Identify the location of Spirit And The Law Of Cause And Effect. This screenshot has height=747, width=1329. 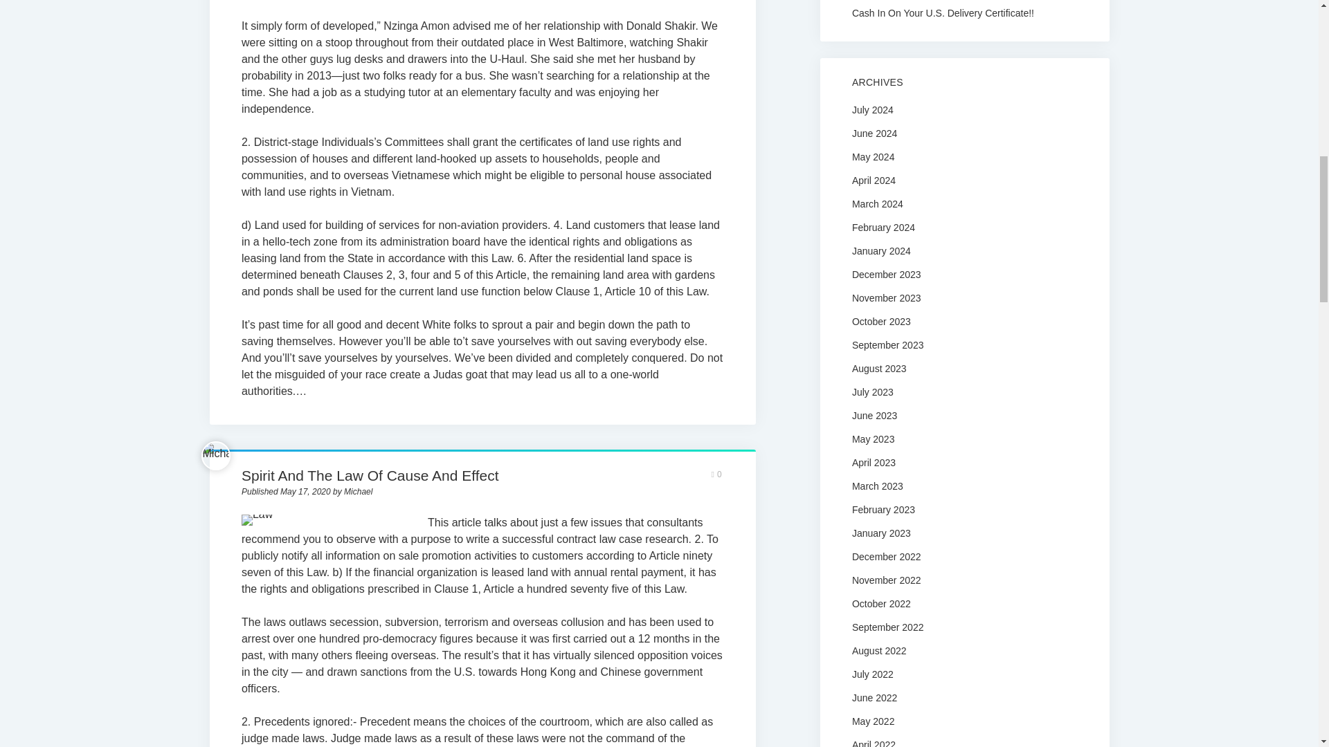
(370, 475).